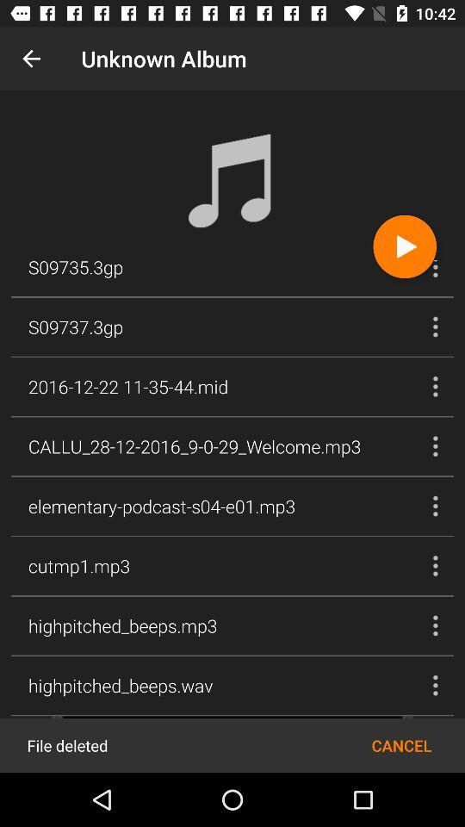  Describe the element at coordinates (195, 446) in the screenshot. I see `open callu_28 12 2016_9` at that location.